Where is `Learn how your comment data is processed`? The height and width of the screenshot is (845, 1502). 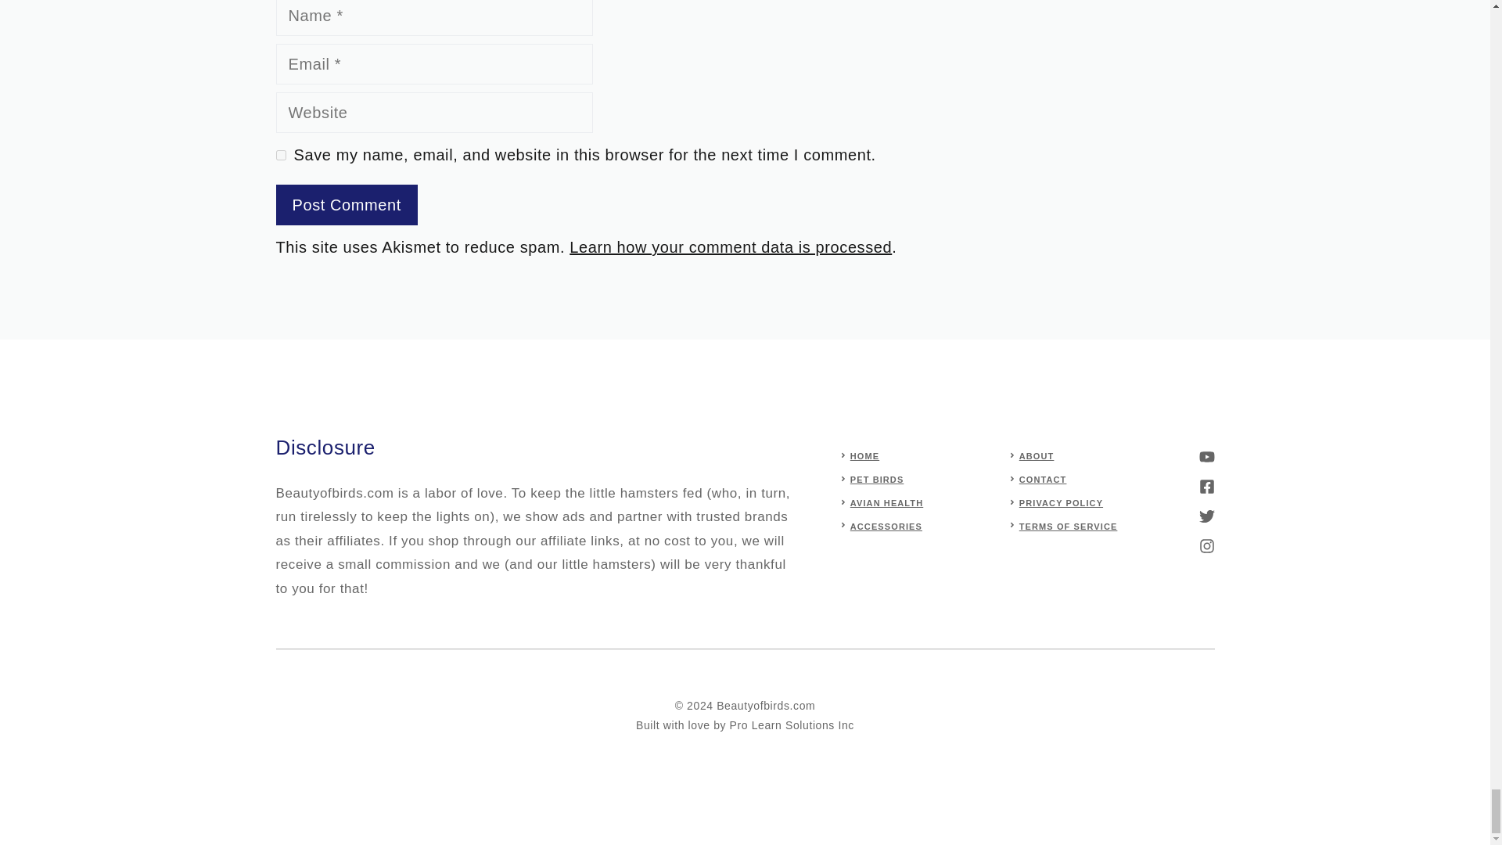 Learn how your comment data is processed is located at coordinates (731, 247).